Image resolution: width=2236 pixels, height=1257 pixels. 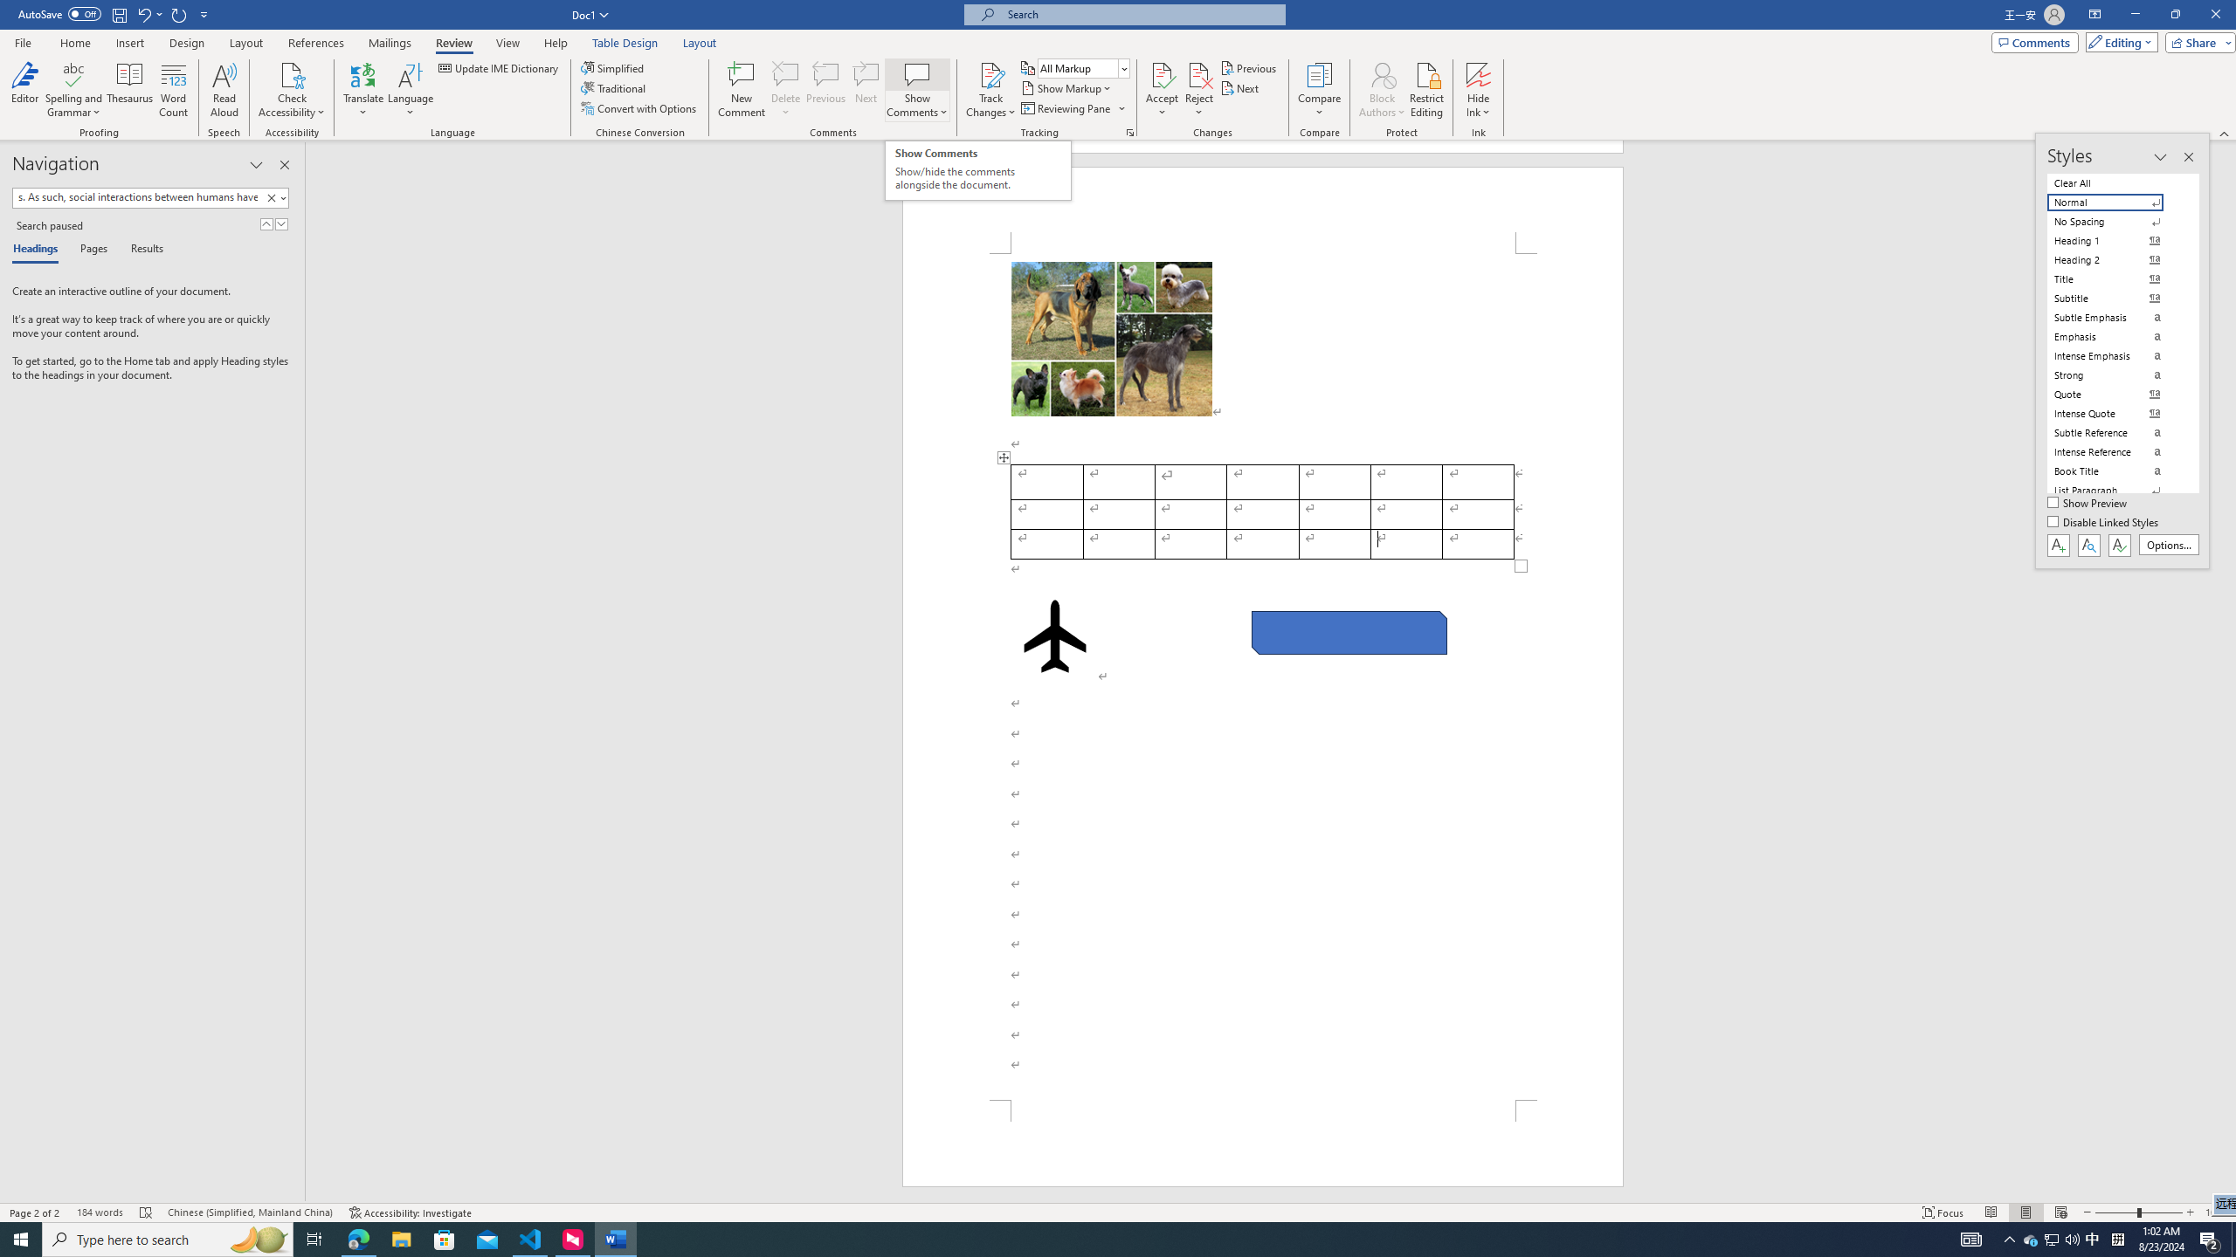 What do you see at coordinates (2138, 1212) in the screenshot?
I see `Zoom` at bounding box center [2138, 1212].